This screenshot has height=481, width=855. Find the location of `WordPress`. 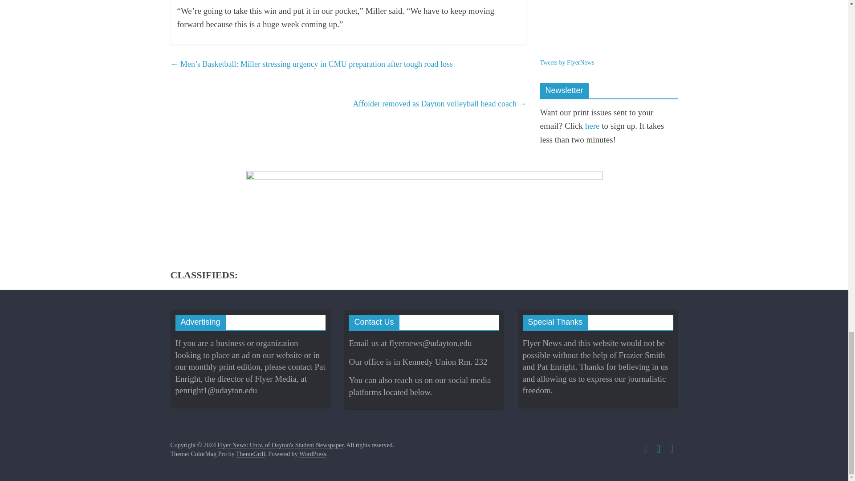

WordPress is located at coordinates (313, 454).